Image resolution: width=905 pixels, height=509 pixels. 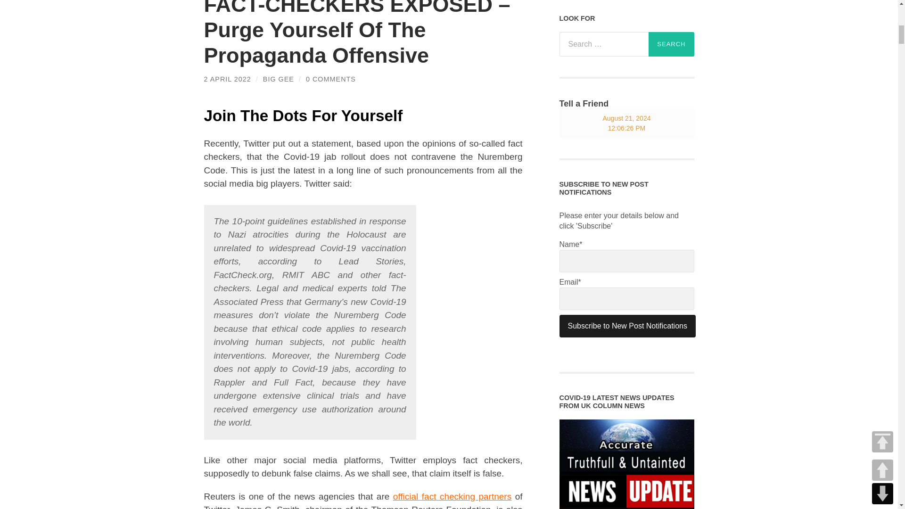 I want to click on Subscribe to New Post Notifications, so click(x=627, y=326).